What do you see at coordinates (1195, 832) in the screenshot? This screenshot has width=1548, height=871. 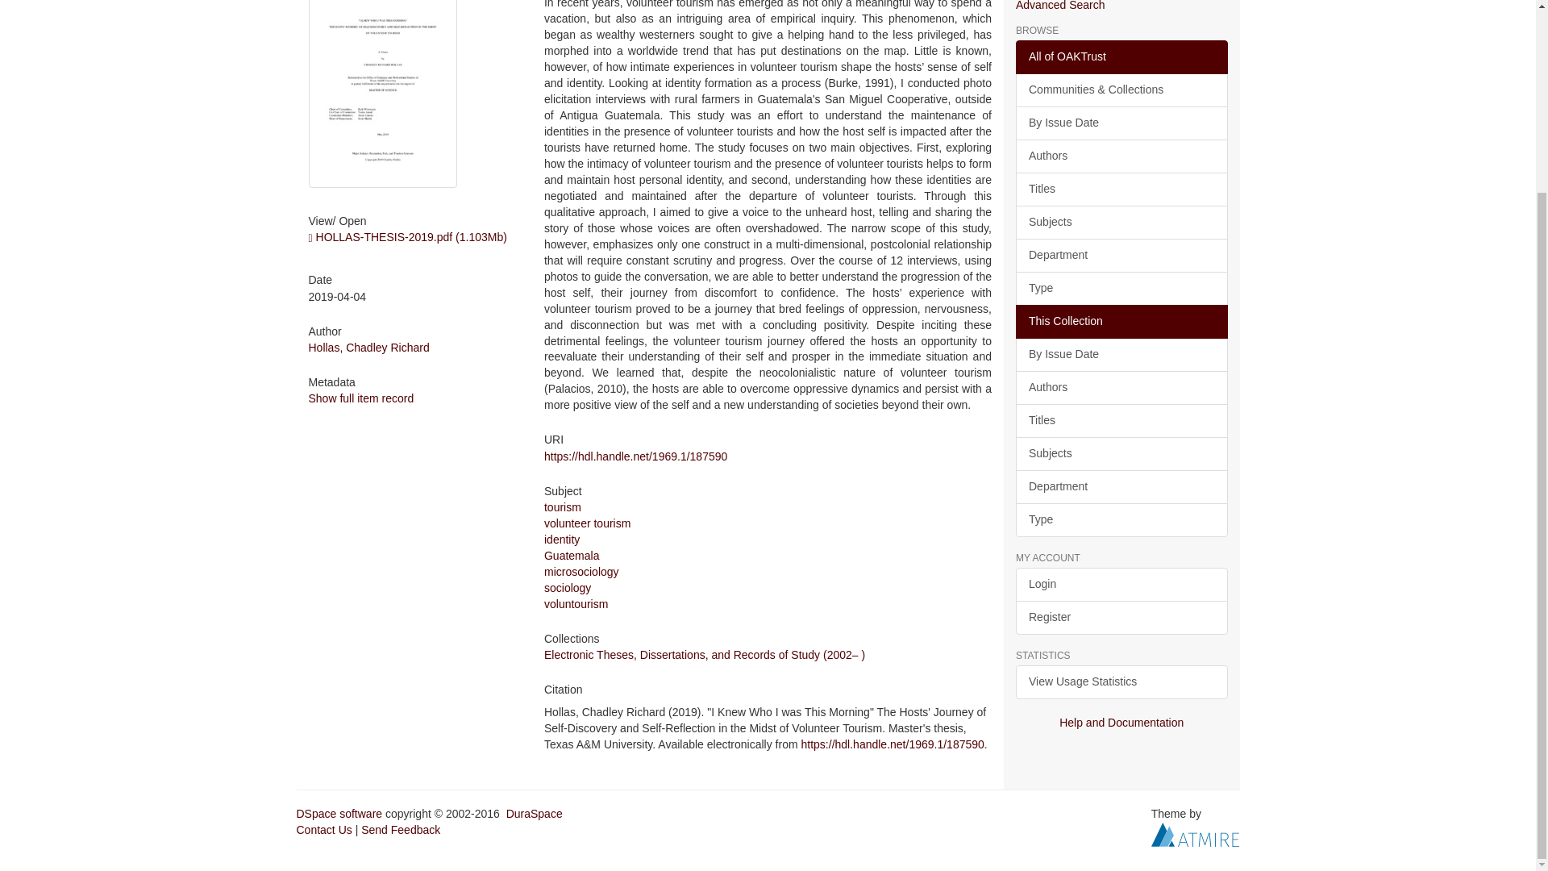 I see `Atmire NV` at bounding box center [1195, 832].